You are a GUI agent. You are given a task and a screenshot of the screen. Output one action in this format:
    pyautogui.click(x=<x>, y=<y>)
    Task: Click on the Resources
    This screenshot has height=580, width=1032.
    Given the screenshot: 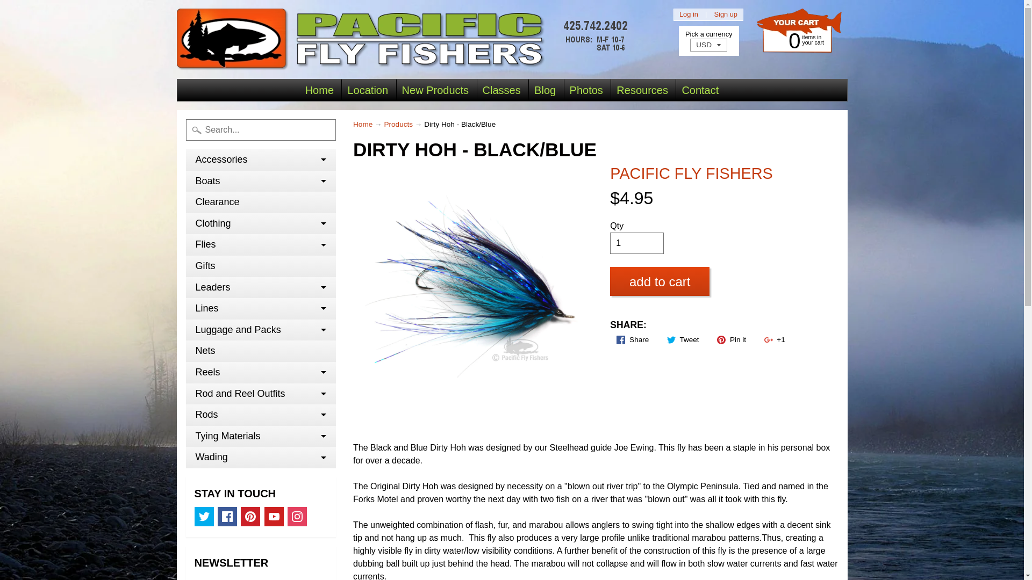 What is the action you would take?
    pyautogui.click(x=642, y=90)
    